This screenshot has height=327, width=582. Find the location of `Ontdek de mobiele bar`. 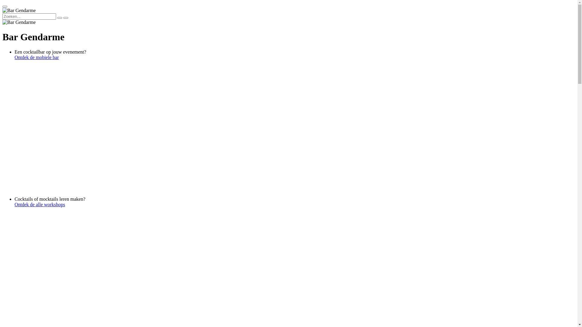

Ontdek de mobiele bar is located at coordinates (295, 58).